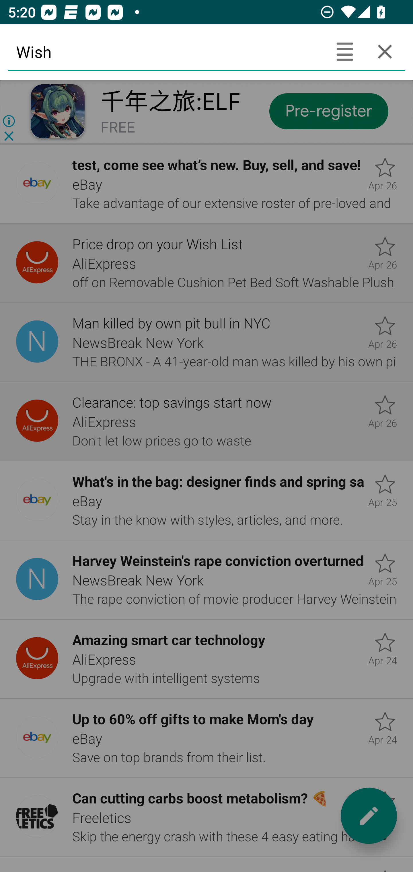 Image resolution: width=413 pixels, height=872 pixels. I want to click on Cancel, so click(385, 51).